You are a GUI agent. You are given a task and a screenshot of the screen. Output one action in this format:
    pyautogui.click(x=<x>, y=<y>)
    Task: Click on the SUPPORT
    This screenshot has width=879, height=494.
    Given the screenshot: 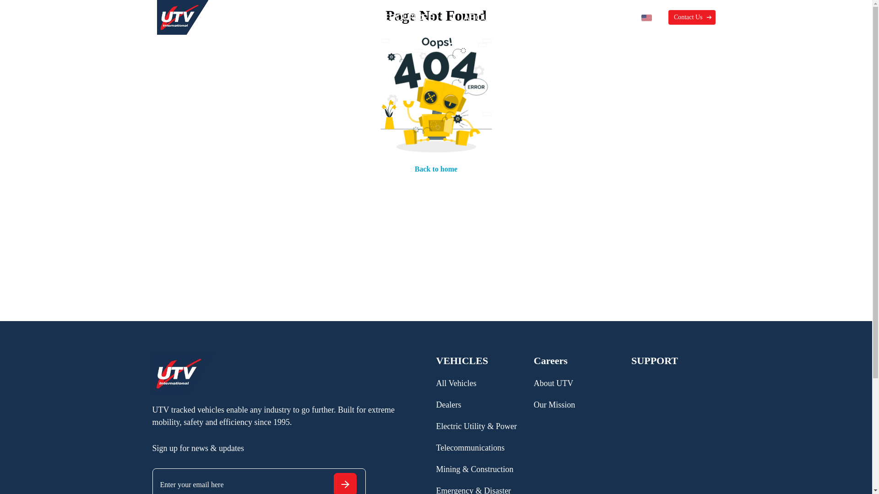 What is the action you would take?
    pyautogui.click(x=560, y=17)
    